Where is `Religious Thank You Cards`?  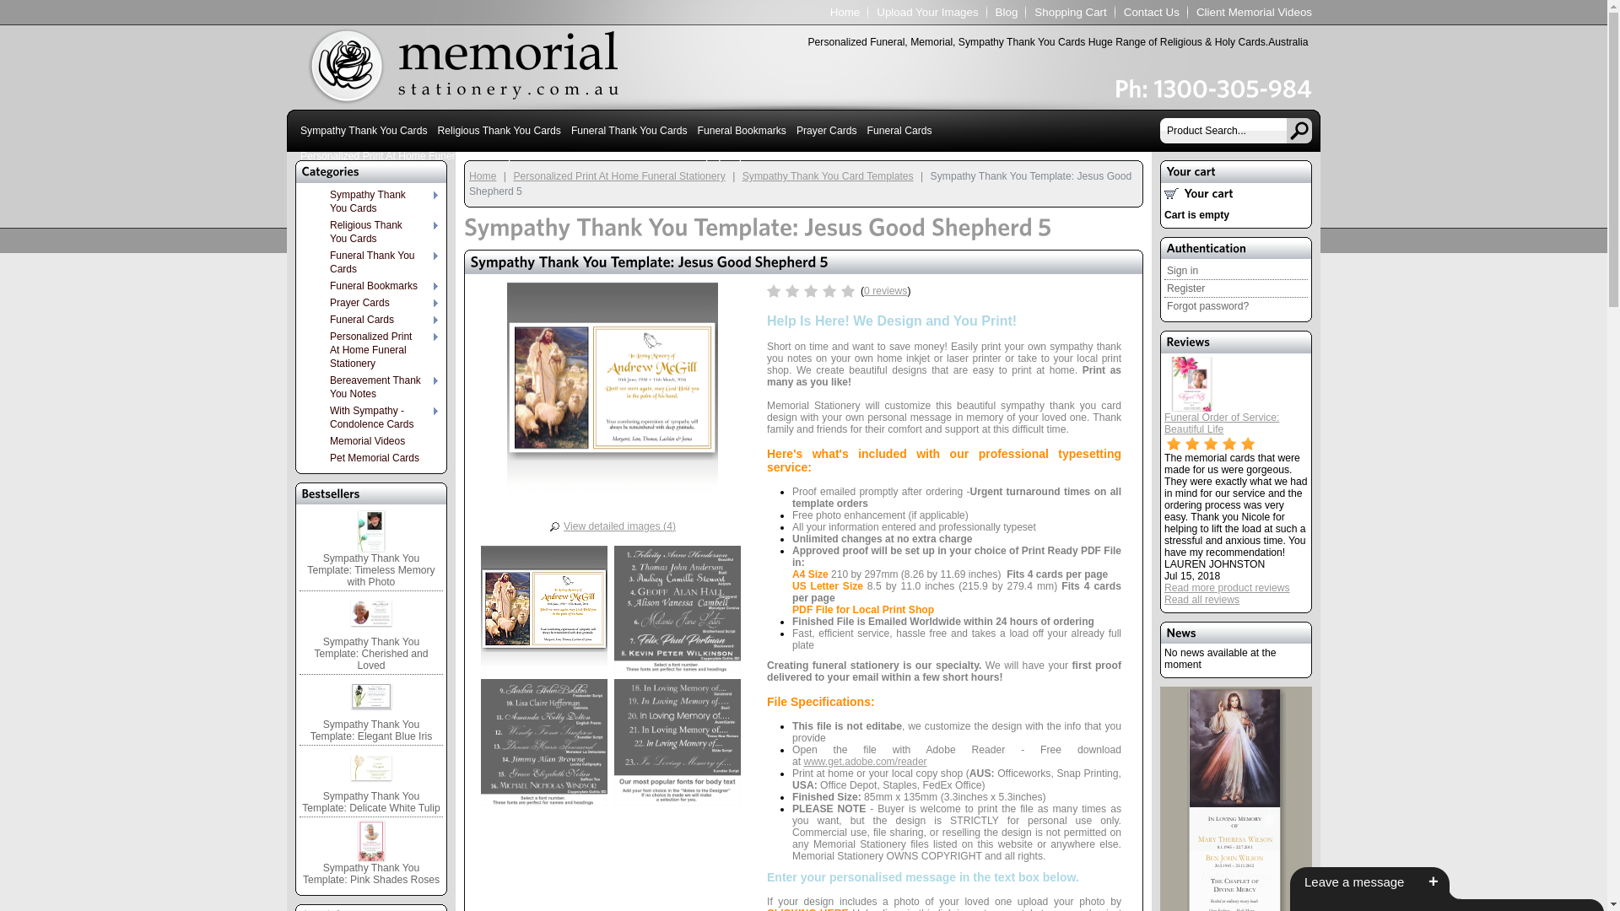
Religious Thank You Cards is located at coordinates (375, 232).